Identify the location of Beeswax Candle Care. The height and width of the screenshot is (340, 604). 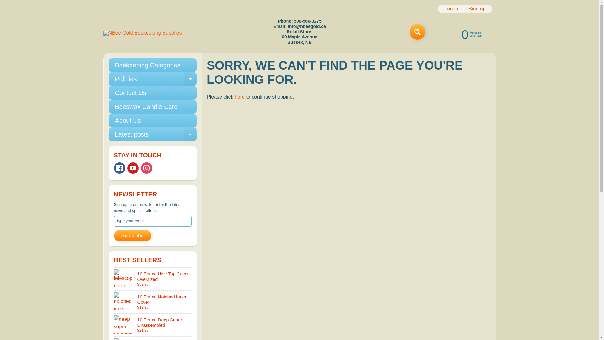
(153, 79).